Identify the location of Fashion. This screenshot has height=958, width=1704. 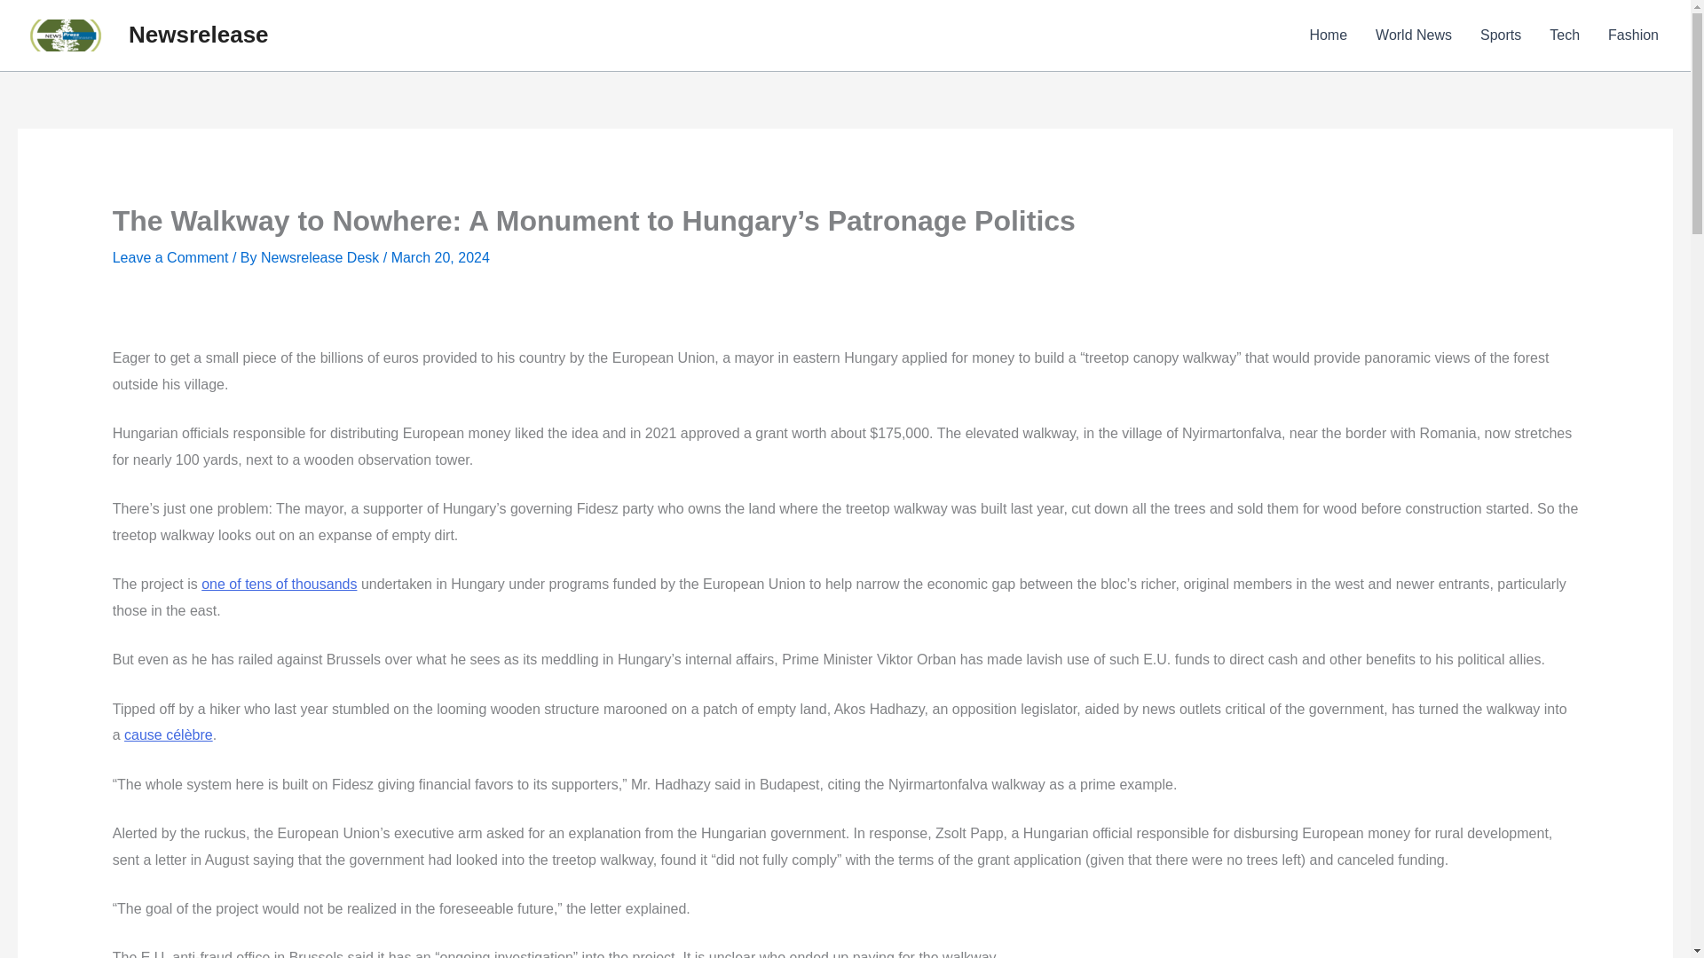
(1633, 35).